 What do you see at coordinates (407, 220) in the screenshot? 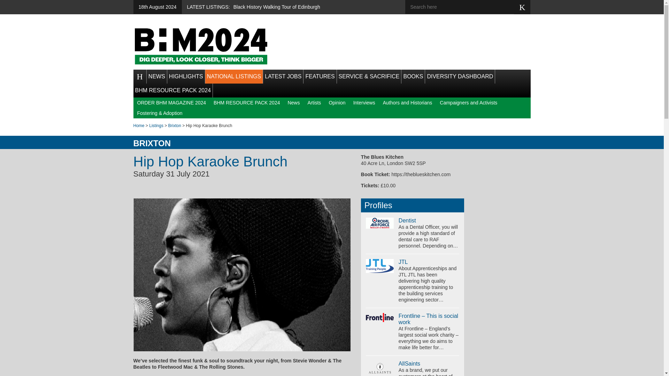
I see `Dentist` at bounding box center [407, 220].